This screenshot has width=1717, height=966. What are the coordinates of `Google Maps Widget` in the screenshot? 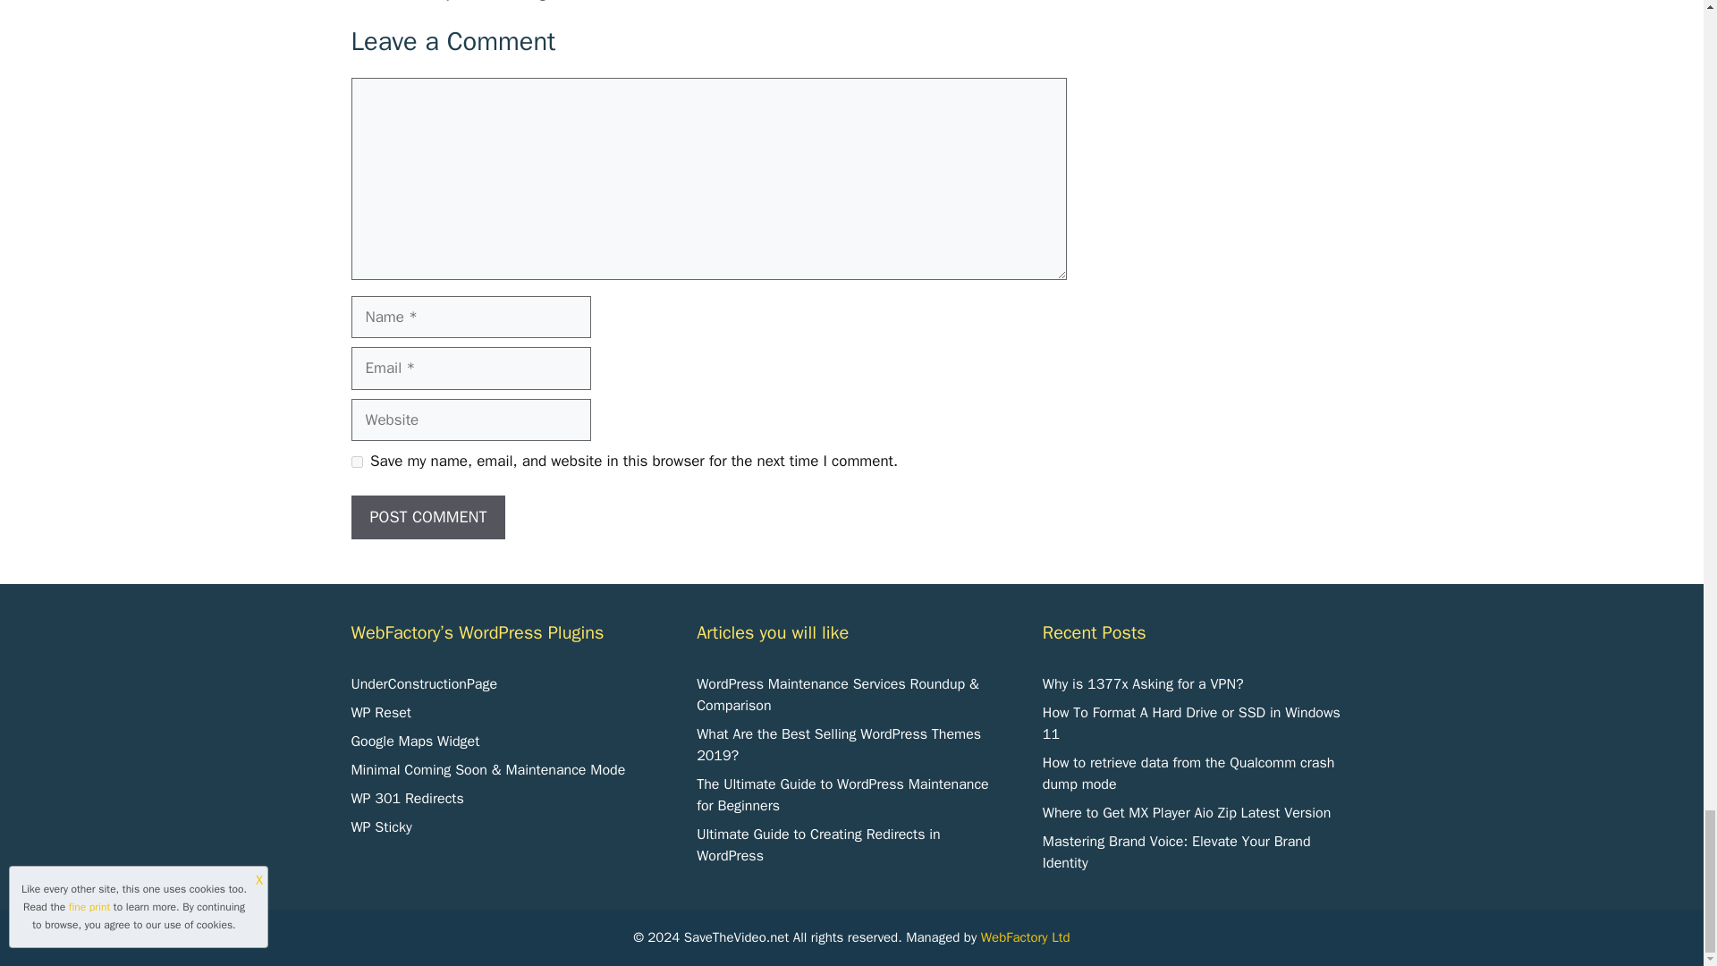 It's located at (414, 741).